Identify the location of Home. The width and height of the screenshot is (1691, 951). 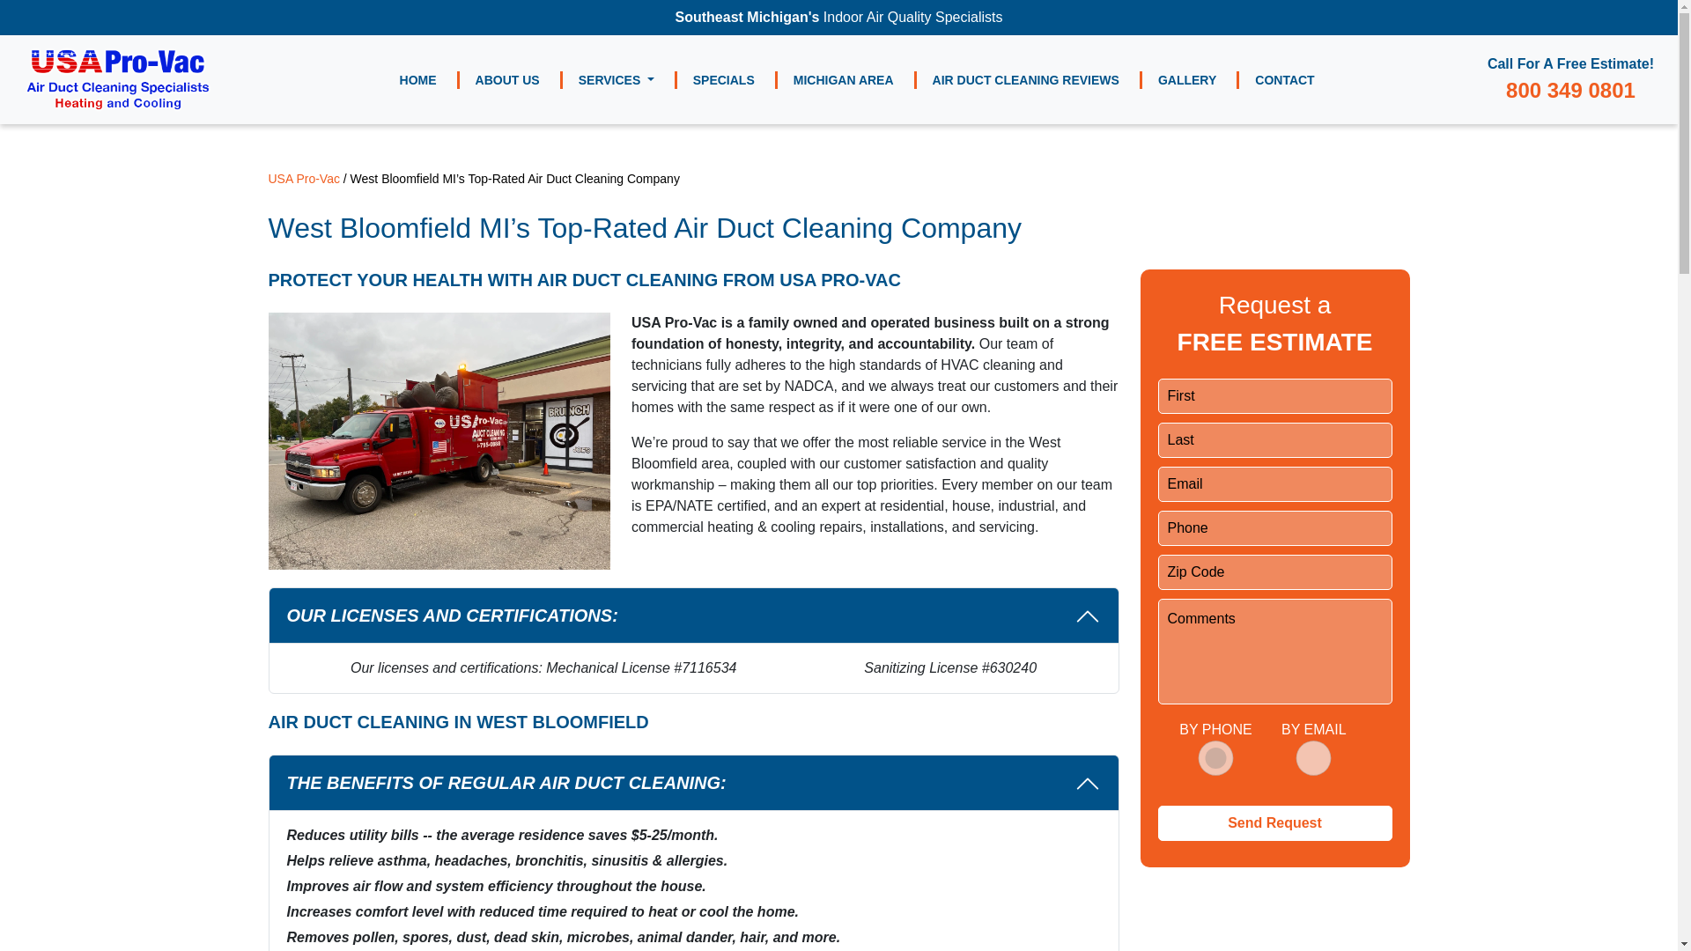
(417, 79).